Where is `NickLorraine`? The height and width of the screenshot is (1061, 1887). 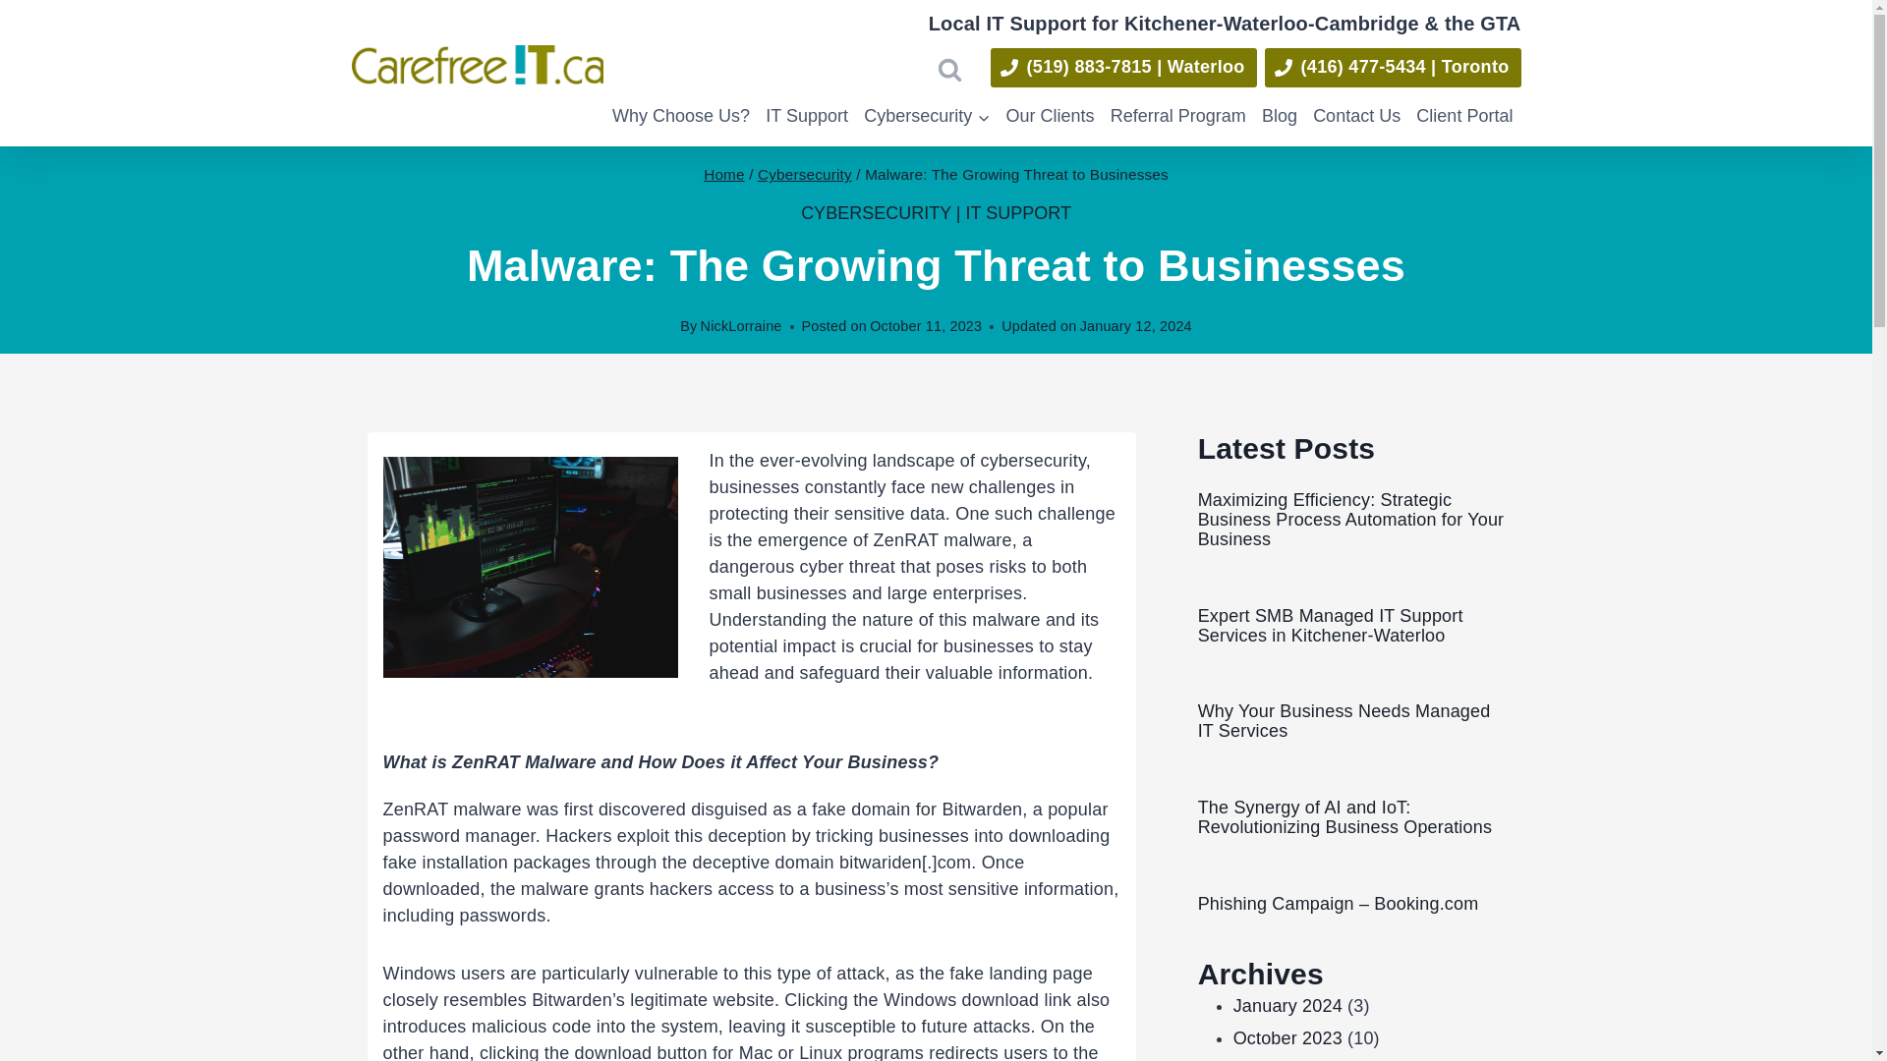
NickLorraine is located at coordinates (741, 326).